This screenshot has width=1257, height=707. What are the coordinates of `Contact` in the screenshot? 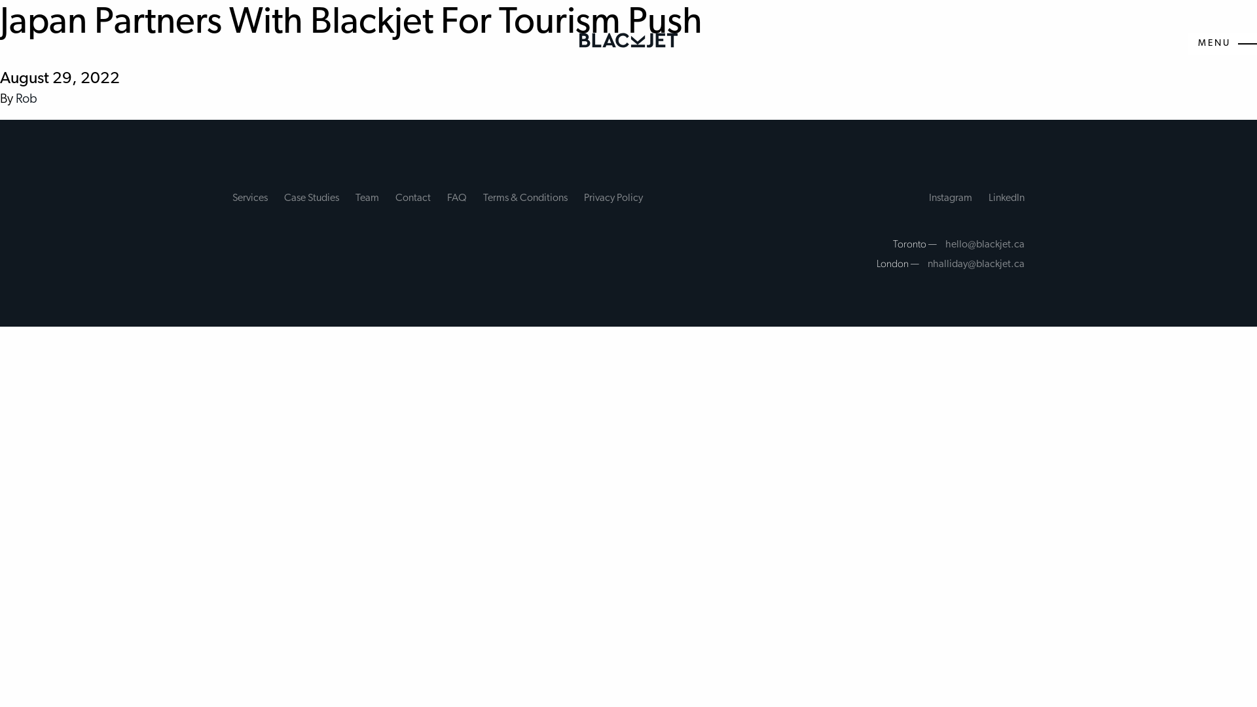 It's located at (413, 199).